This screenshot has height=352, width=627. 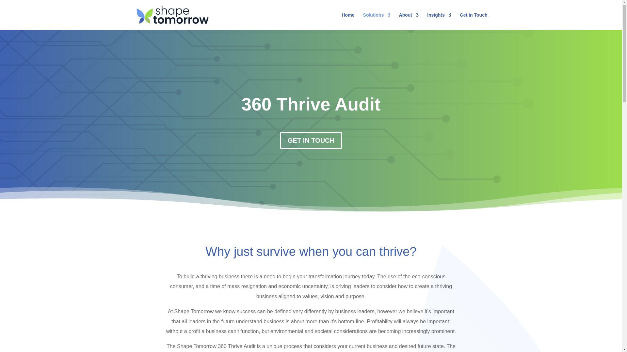 I want to click on GET IN TOUCH, so click(x=311, y=140).